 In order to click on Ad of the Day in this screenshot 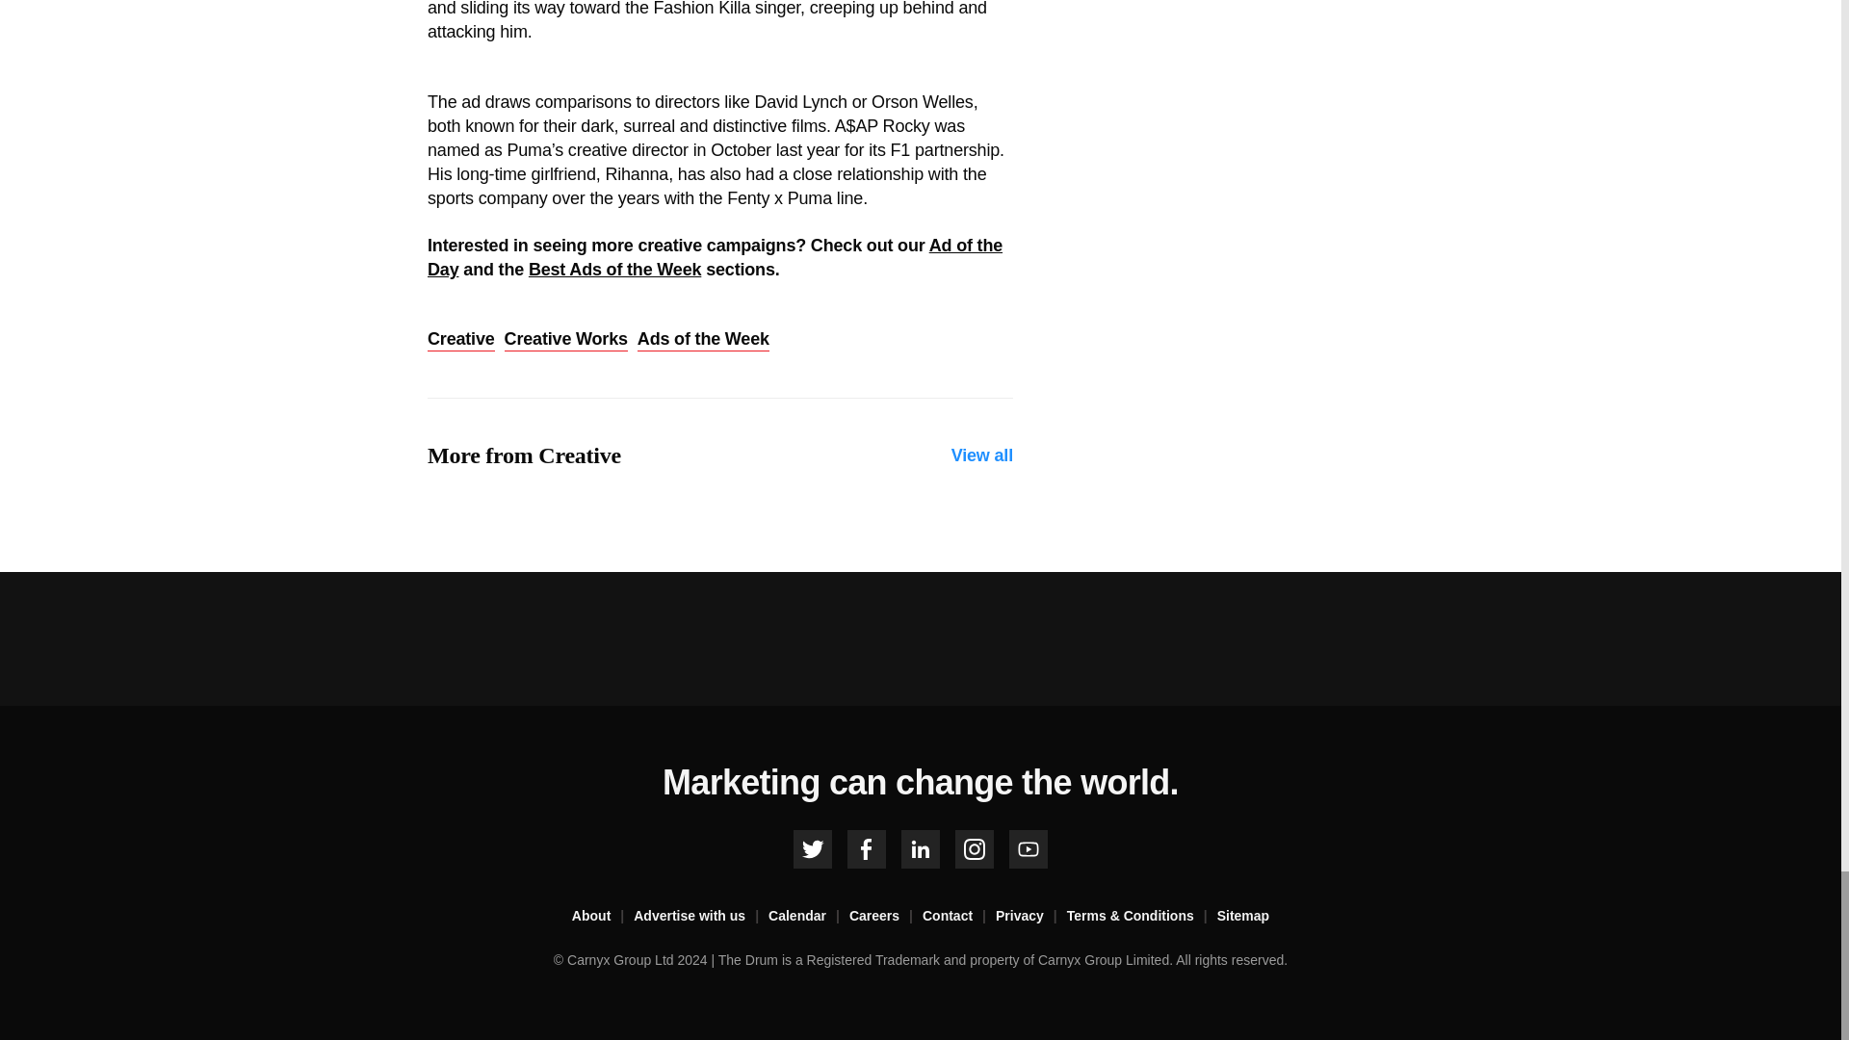, I will do `click(715, 258)`.